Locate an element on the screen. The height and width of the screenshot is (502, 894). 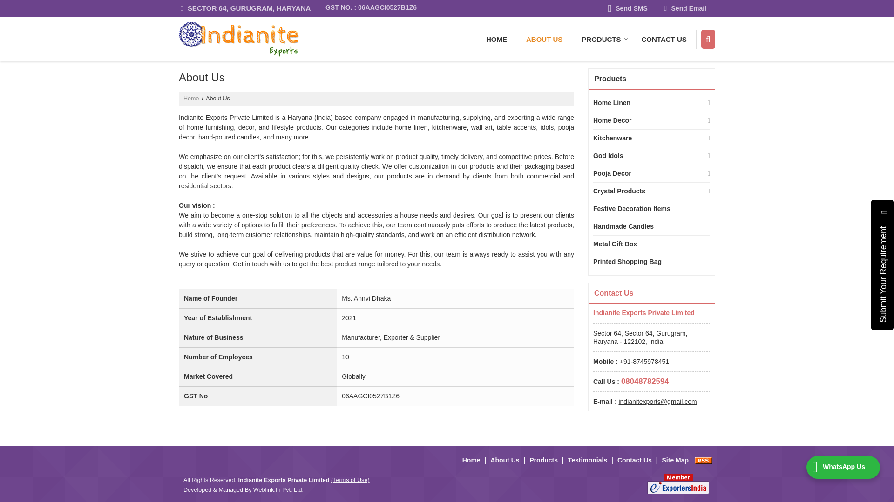
Send Email is located at coordinates (685, 8).